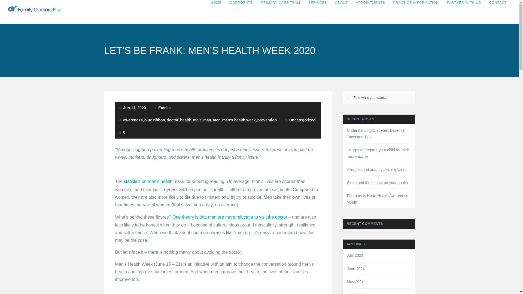  Describe the element at coordinates (281, 3) in the screenshot. I see `PRIMARY CARE TEAM` at that location.